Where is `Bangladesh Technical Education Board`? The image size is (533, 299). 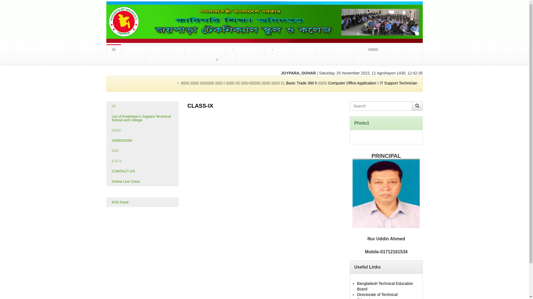
Bangladesh Technical Education Board is located at coordinates (385, 286).